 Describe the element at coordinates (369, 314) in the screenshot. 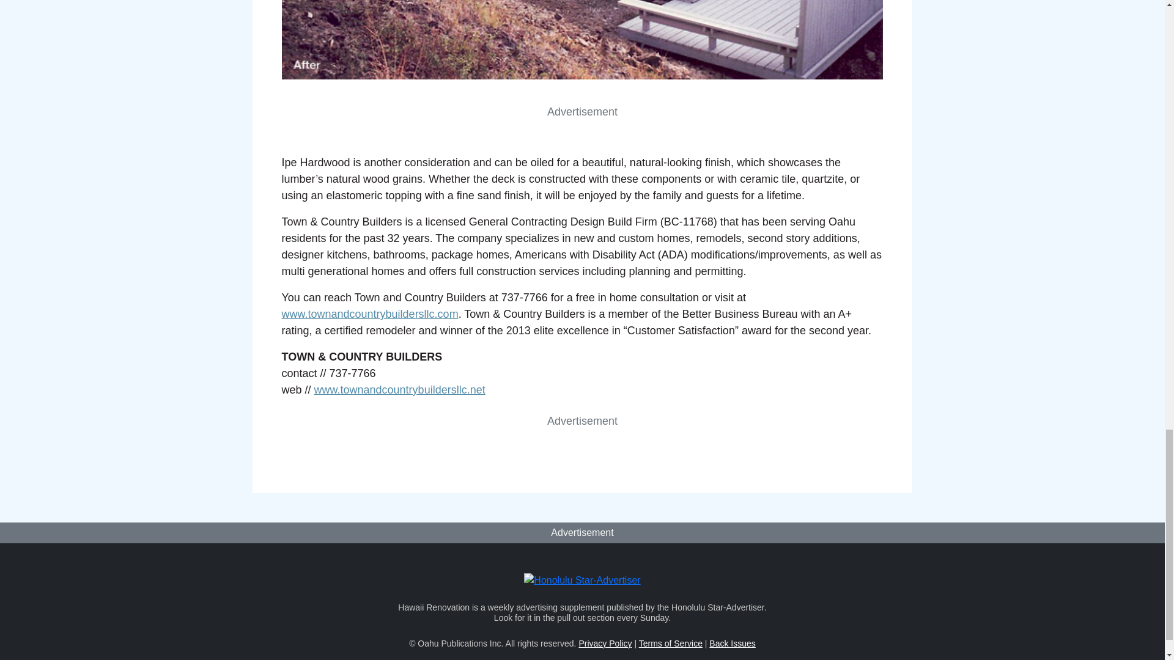

I see `www.townandcountrybuildersllc.com` at that location.